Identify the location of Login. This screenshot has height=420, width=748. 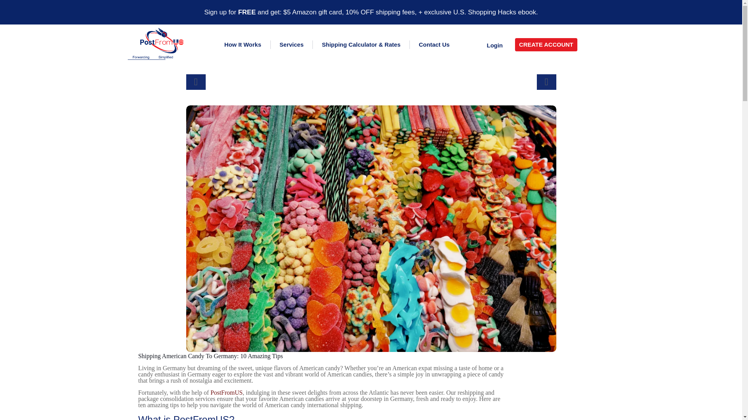
(493, 45).